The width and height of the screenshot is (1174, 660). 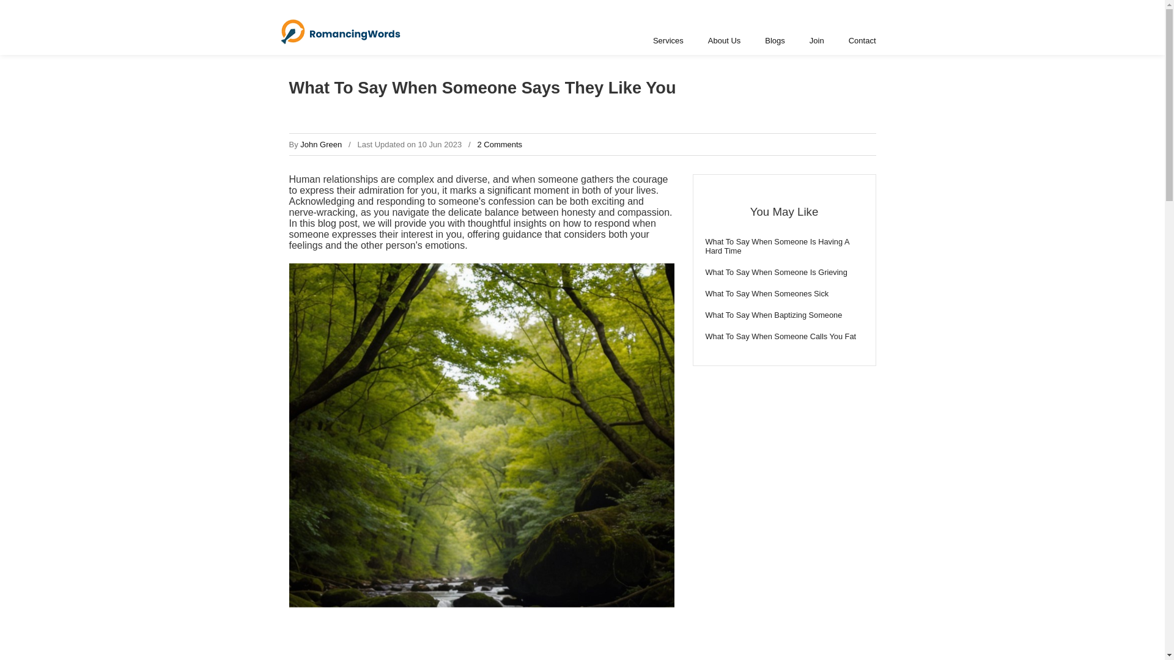 I want to click on Blogs, so click(x=774, y=40).